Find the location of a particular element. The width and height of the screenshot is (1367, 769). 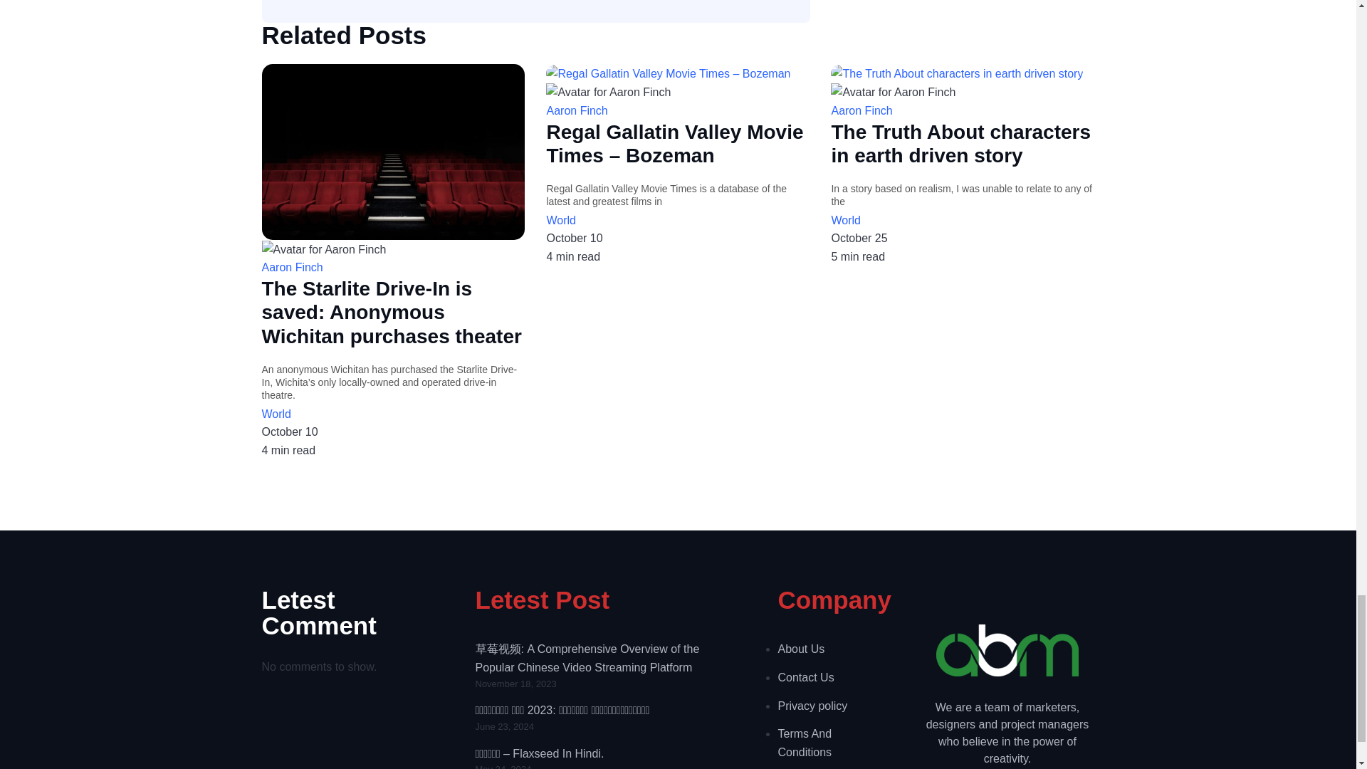

World is located at coordinates (393, 414).